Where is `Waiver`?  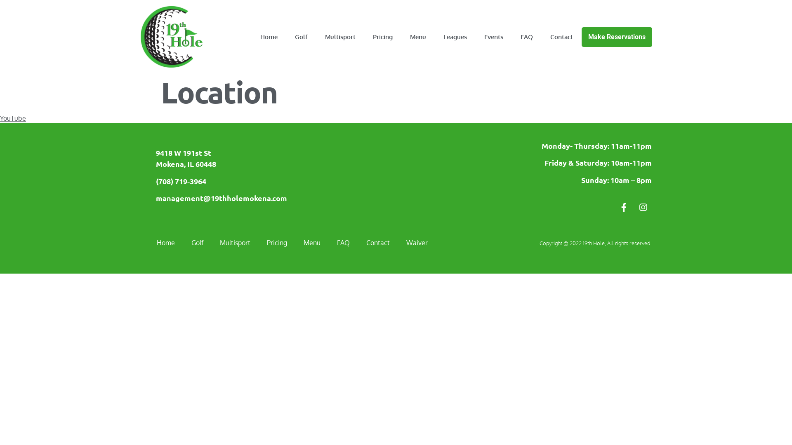 Waiver is located at coordinates (417, 243).